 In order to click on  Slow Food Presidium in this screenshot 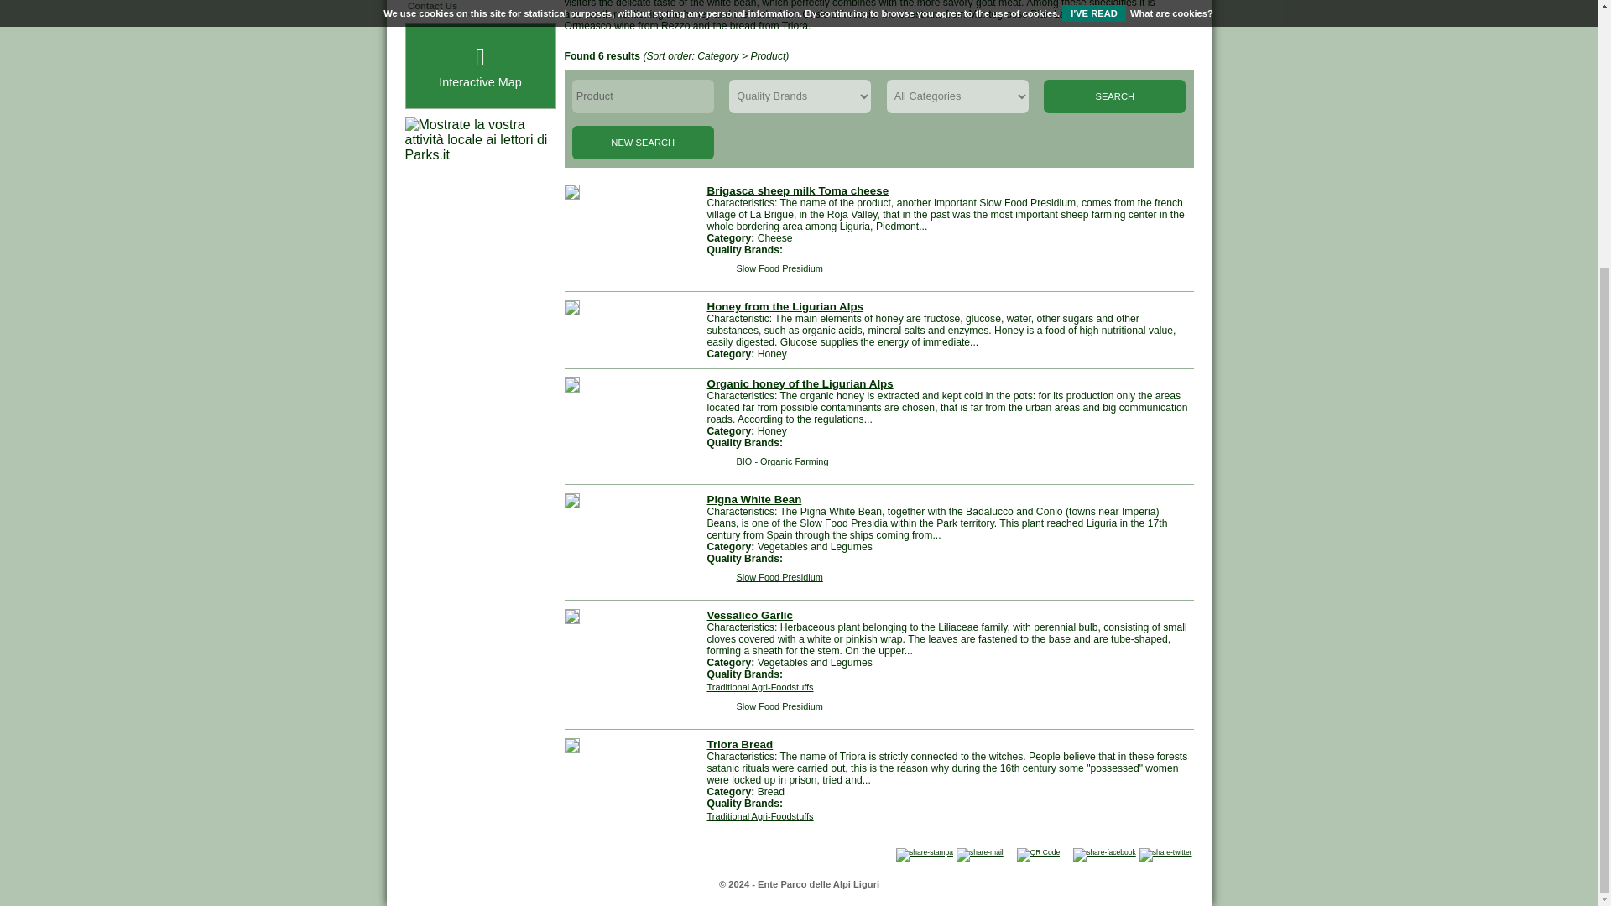, I will do `click(764, 268)`.